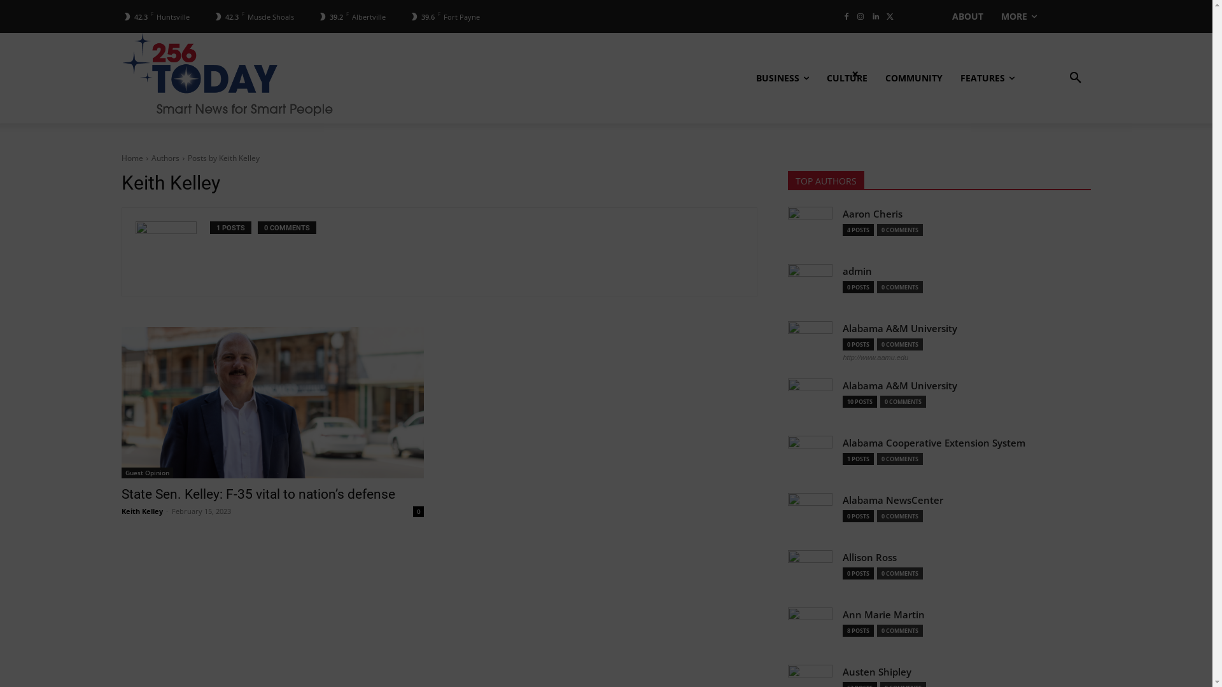 The height and width of the screenshot is (687, 1222). What do you see at coordinates (132, 158) in the screenshot?
I see `Home` at bounding box center [132, 158].